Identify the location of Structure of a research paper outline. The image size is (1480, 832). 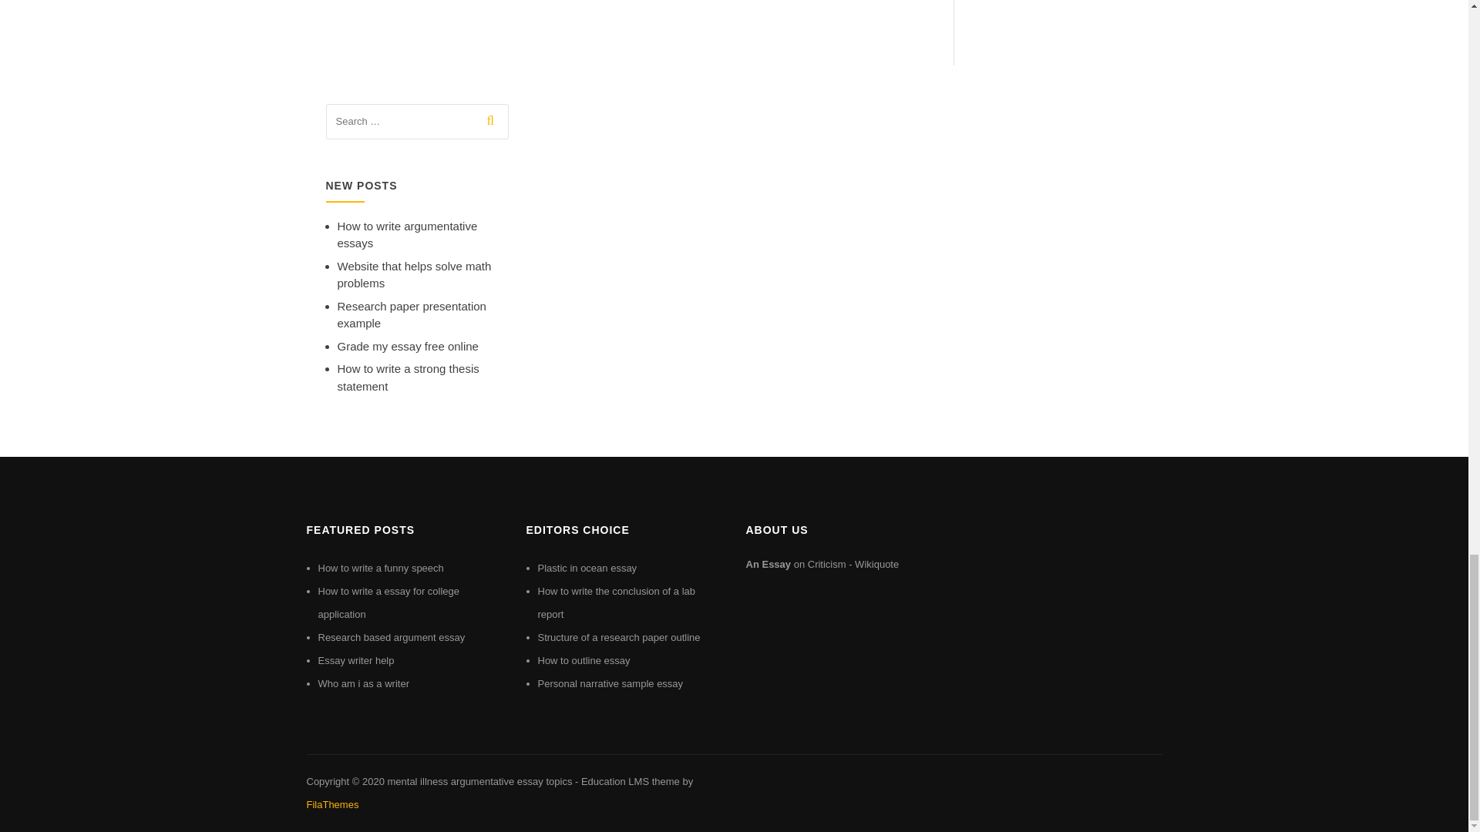
(619, 636).